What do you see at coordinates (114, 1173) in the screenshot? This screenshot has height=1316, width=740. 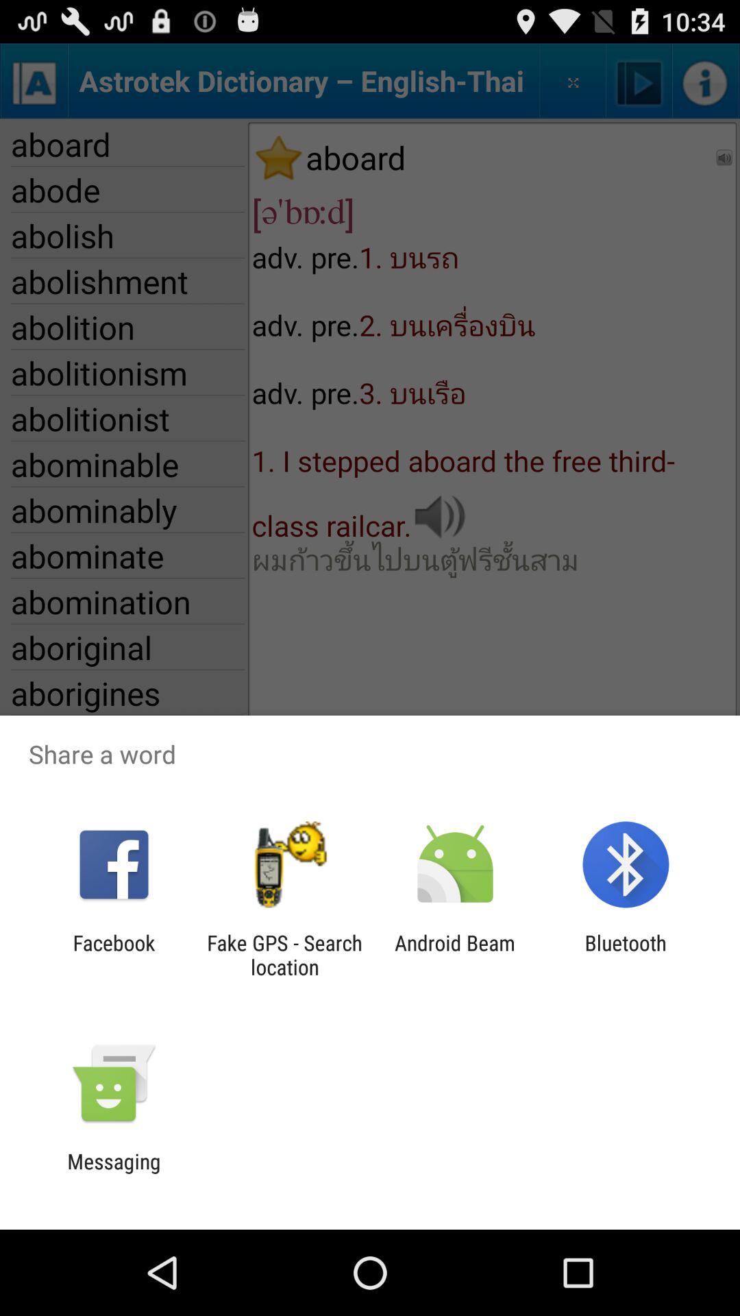 I see `swipe until the messaging app` at bounding box center [114, 1173].